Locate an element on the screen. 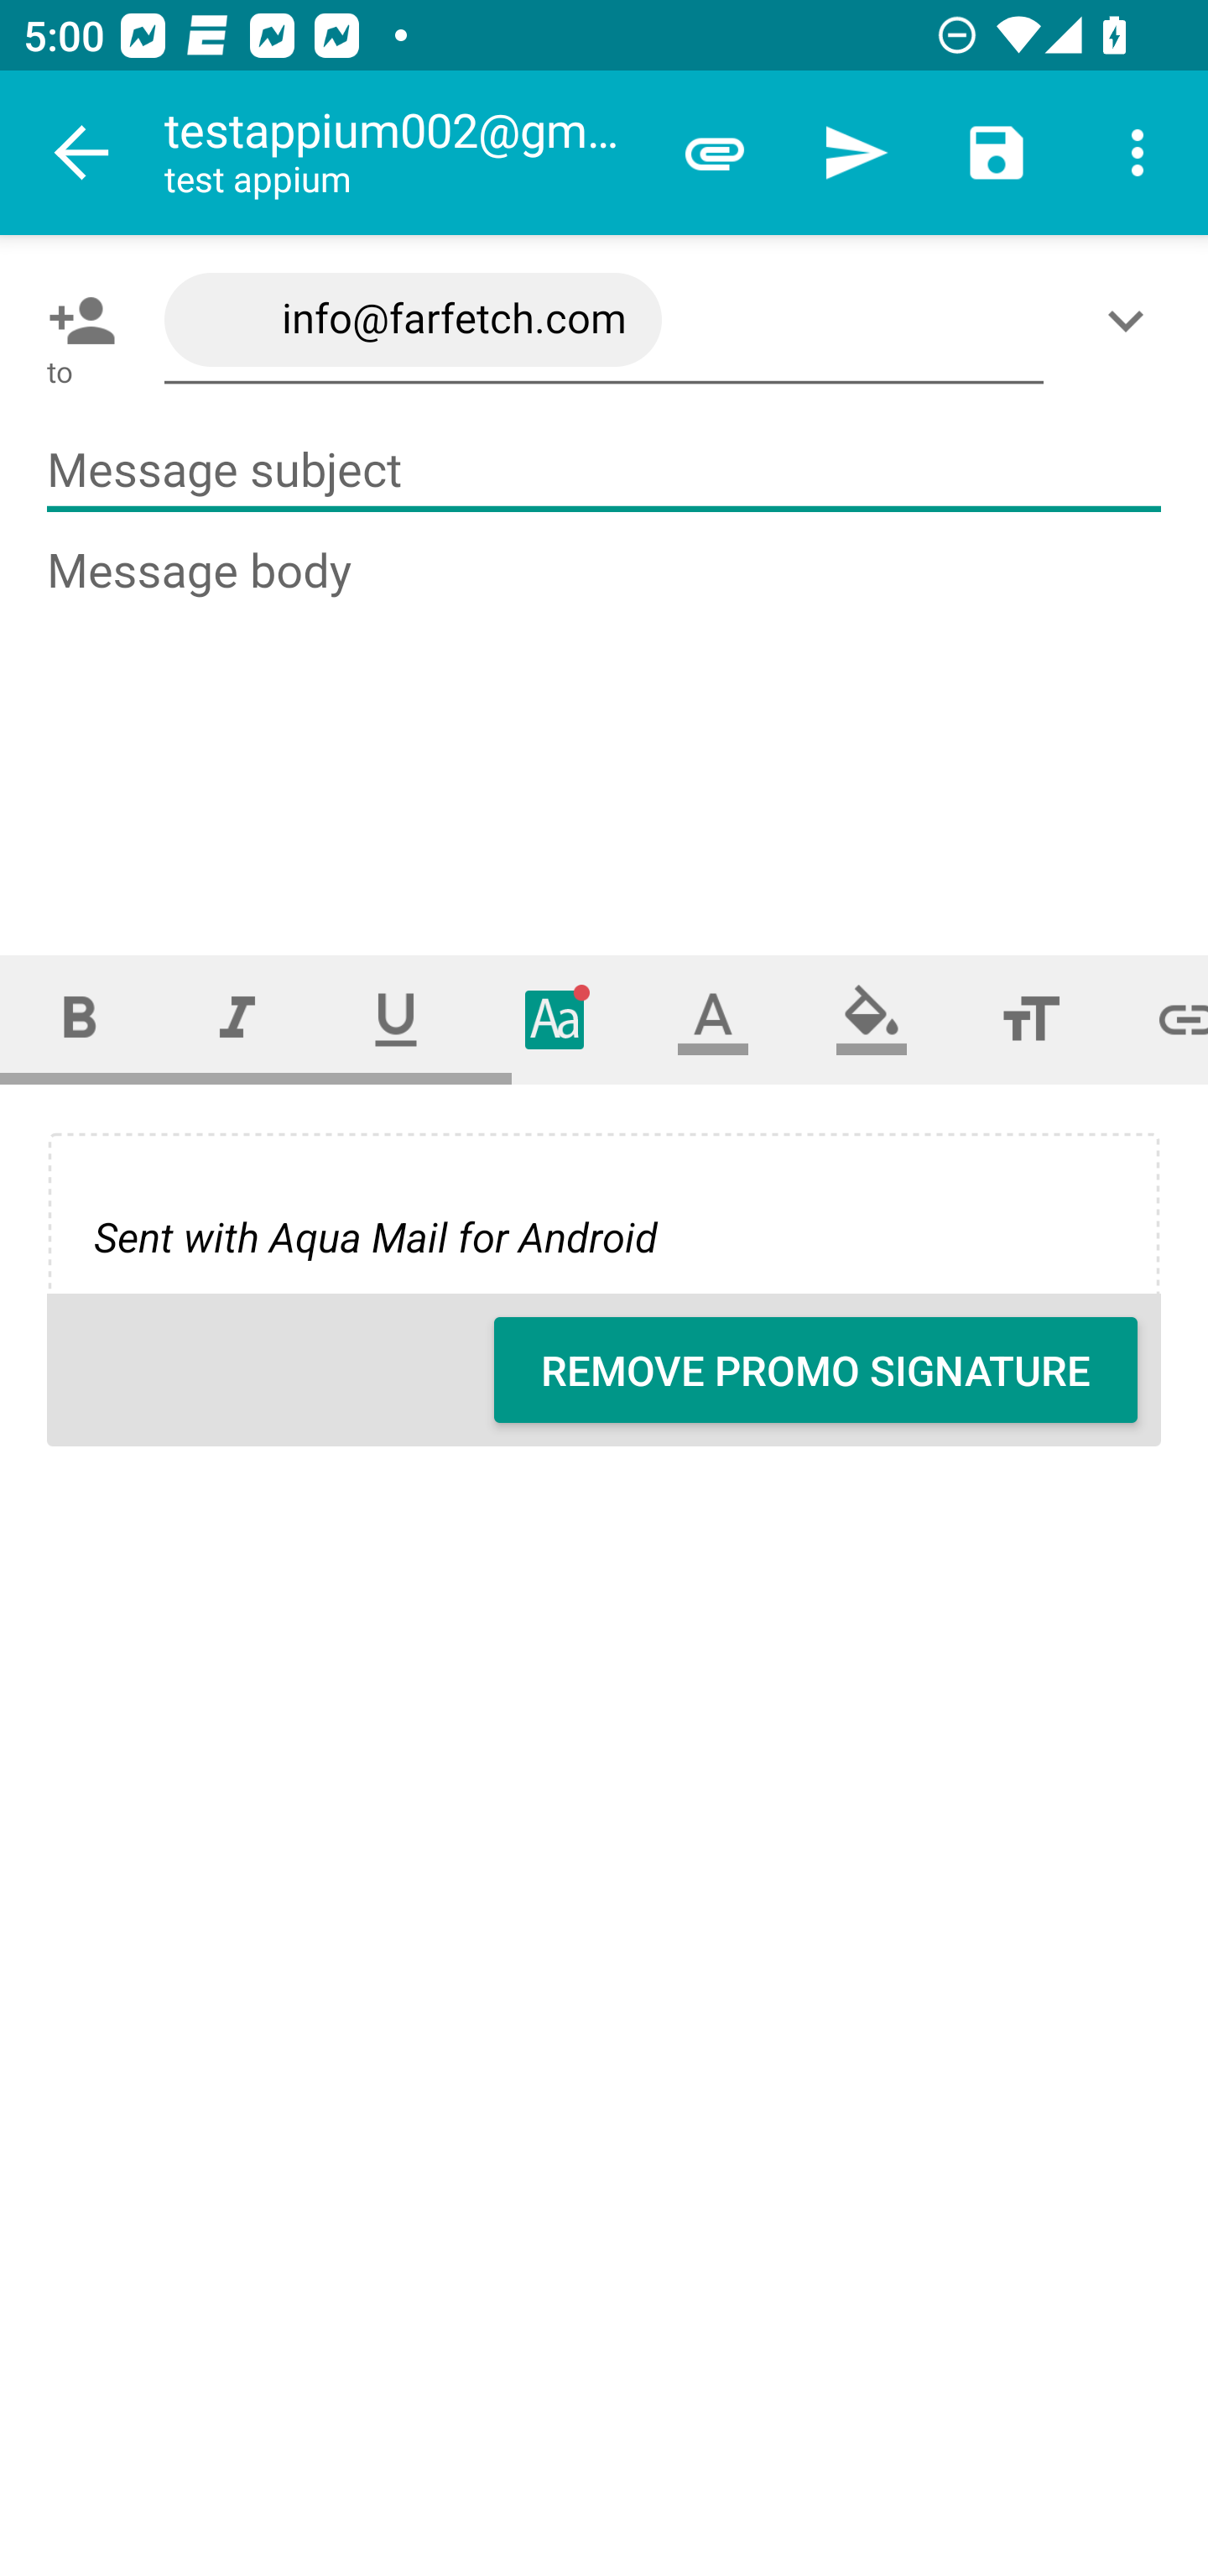 Image resolution: width=1208 pixels, height=2552 pixels. Message subject is located at coordinates (604, 470).